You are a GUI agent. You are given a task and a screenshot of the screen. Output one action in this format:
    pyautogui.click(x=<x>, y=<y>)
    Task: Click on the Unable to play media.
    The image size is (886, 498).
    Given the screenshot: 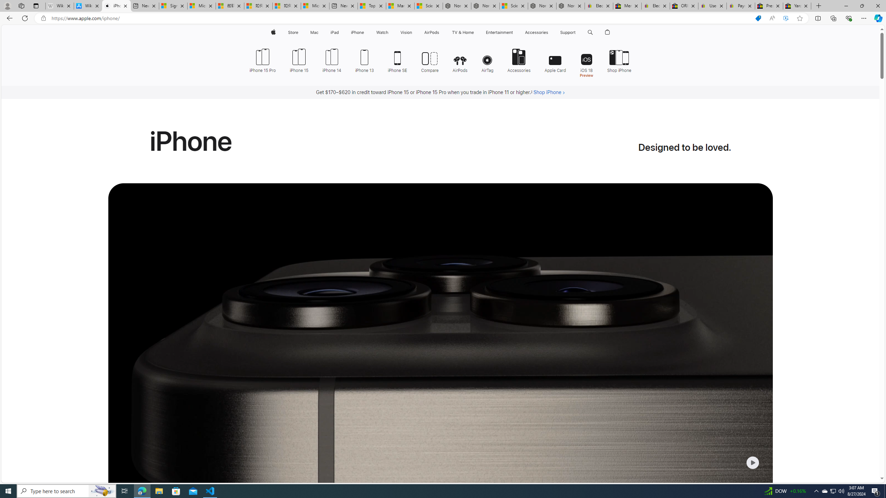 What is the action you would take?
    pyautogui.click(x=440, y=366)
    